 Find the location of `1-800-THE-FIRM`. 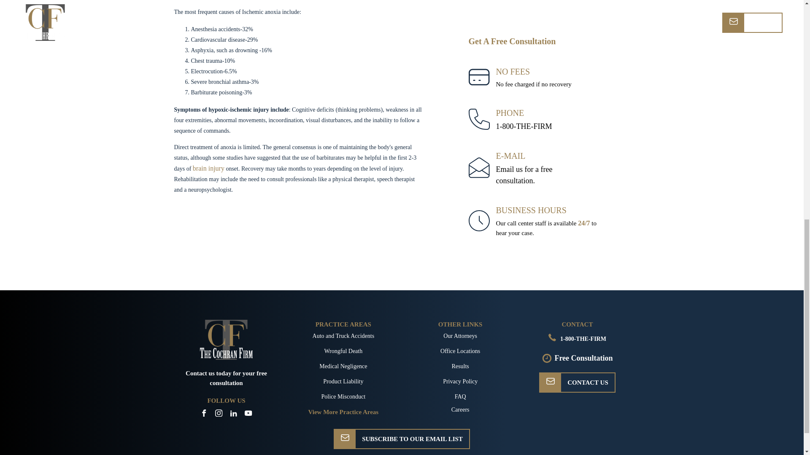

1-800-THE-FIRM is located at coordinates (524, 126).